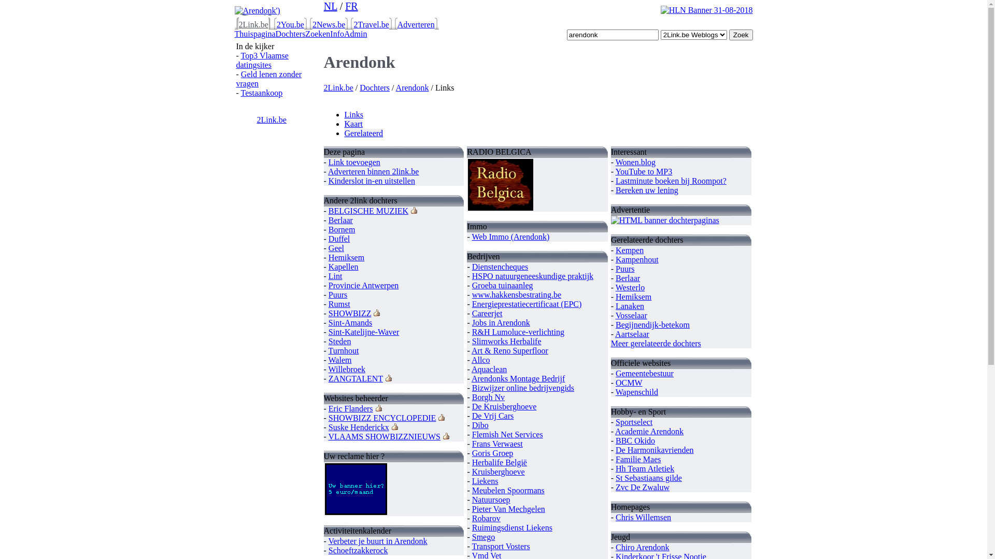 The width and height of the screenshot is (995, 559). What do you see at coordinates (356, 34) in the screenshot?
I see `Admin` at bounding box center [356, 34].